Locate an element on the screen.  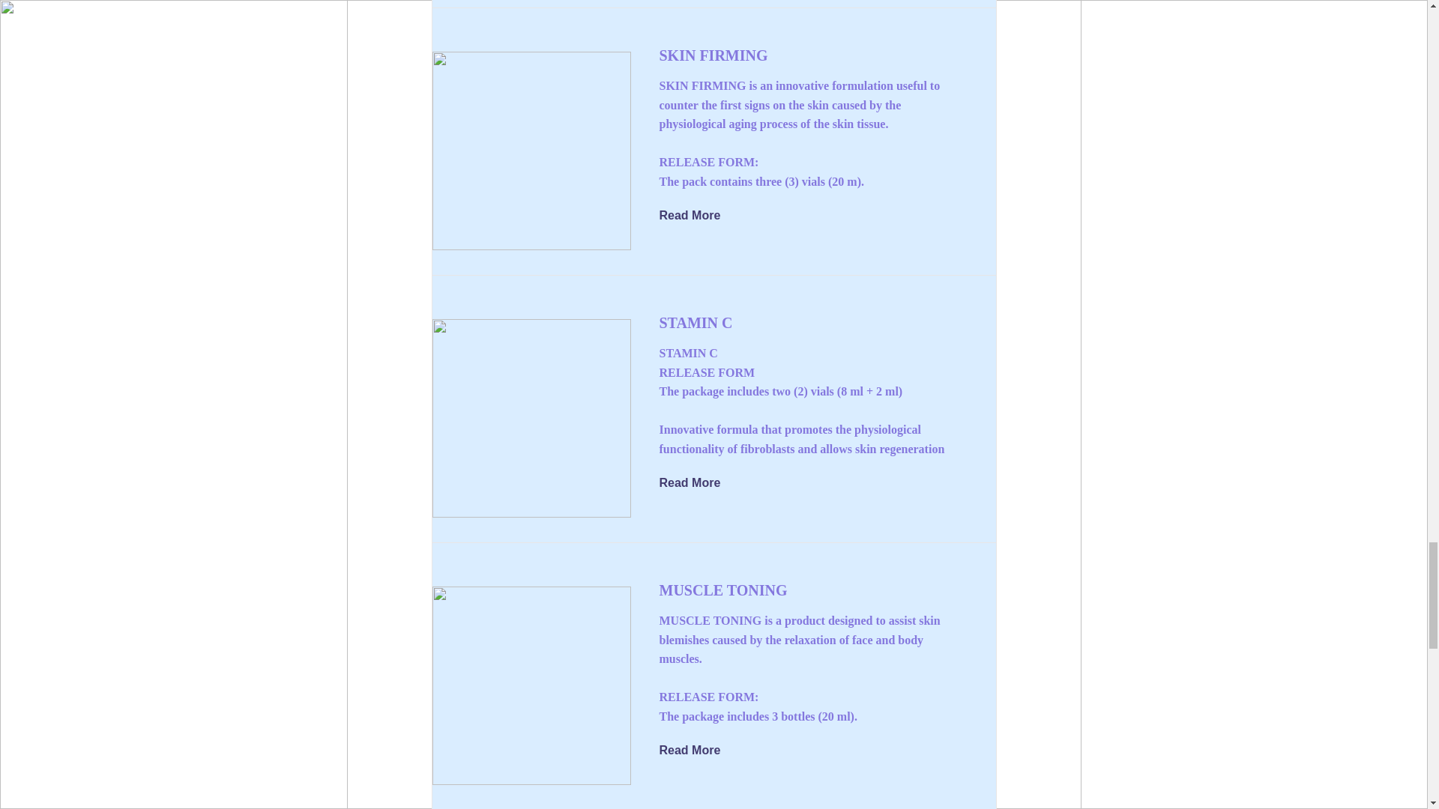
Read More is located at coordinates (700, 751).